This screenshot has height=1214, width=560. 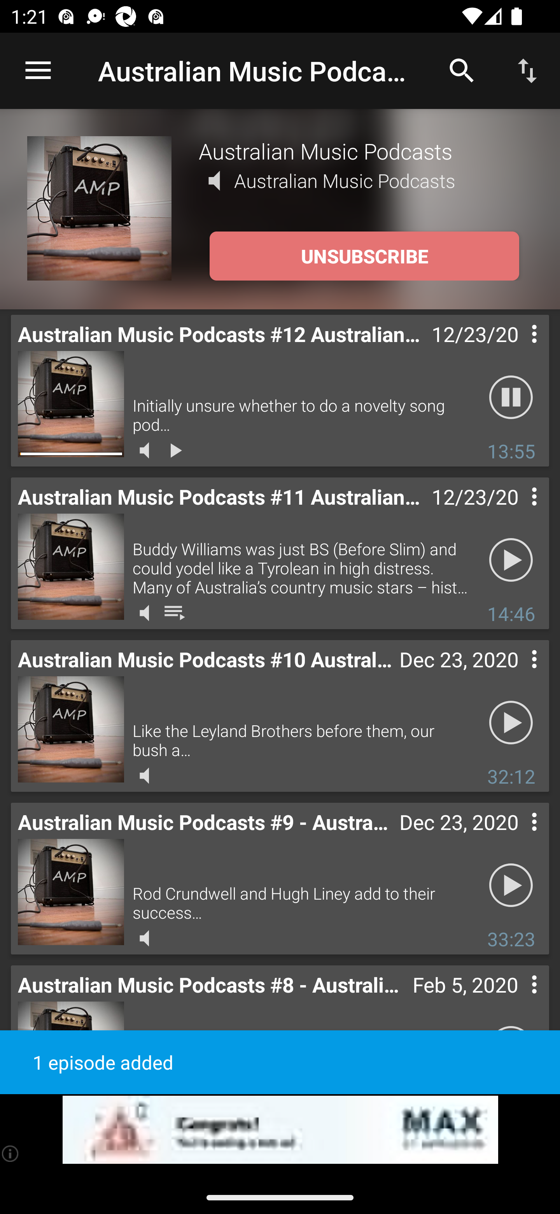 I want to click on (i), so click(x=11, y=1153).